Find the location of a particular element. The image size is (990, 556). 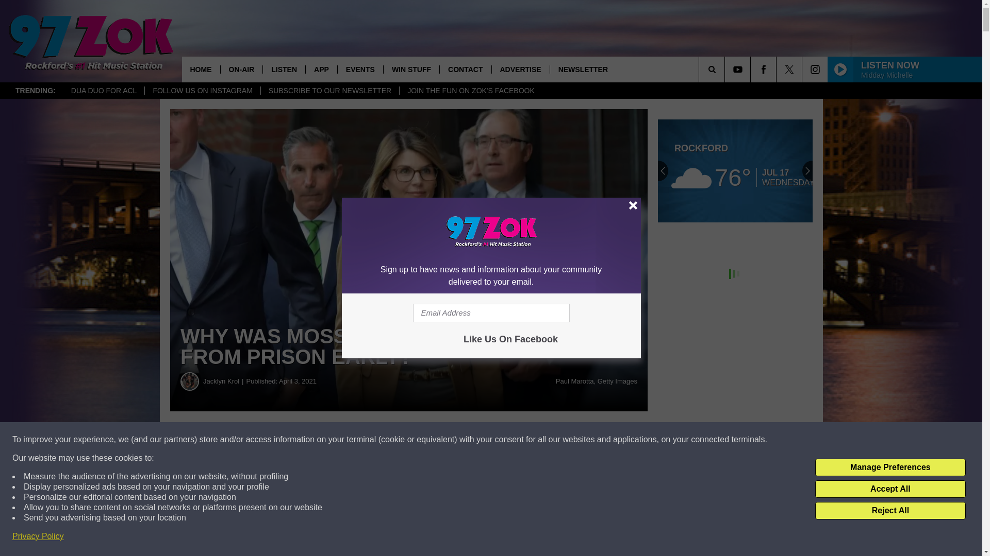

JOIN THE FUN ON ZOK'S FACEBOOK is located at coordinates (470, 91).